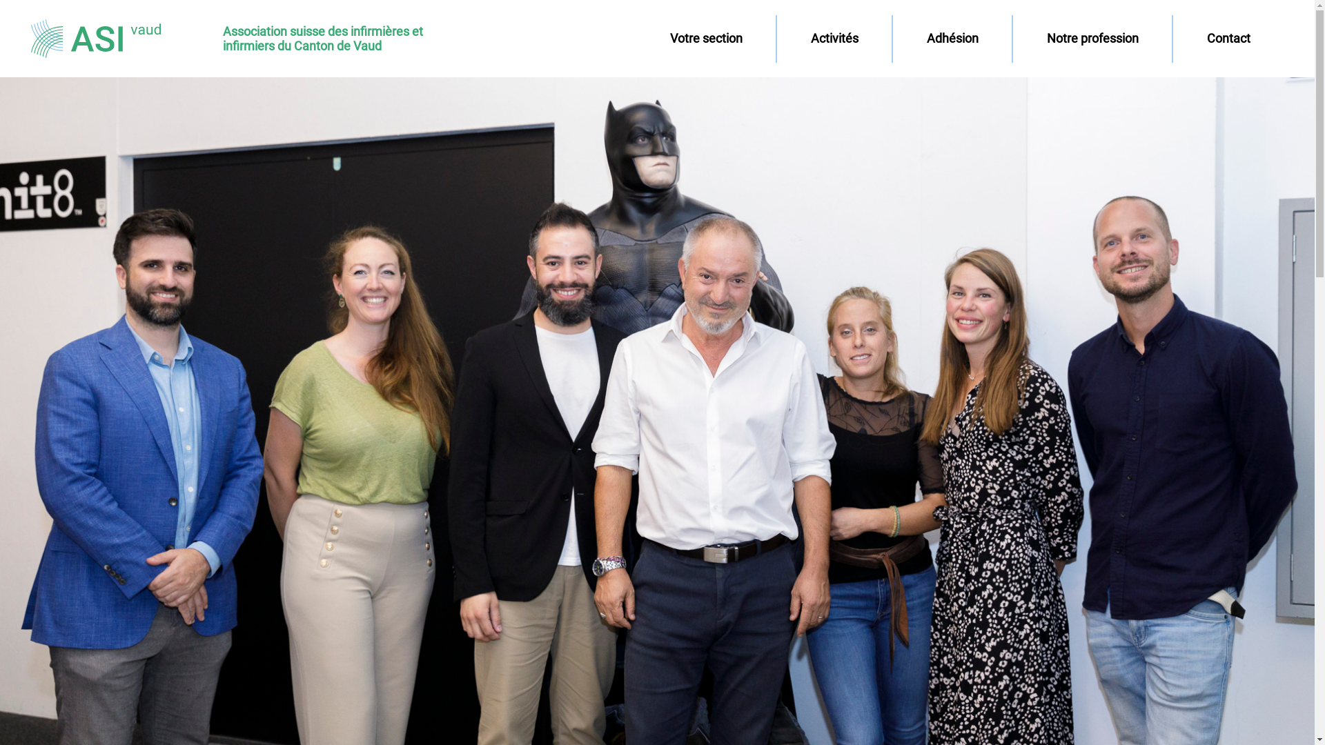 The width and height of the screenshot is (1325, 745). Describe the element at coordinates (1092, 39) in the screenshot. I see `Notre profession` at that location.